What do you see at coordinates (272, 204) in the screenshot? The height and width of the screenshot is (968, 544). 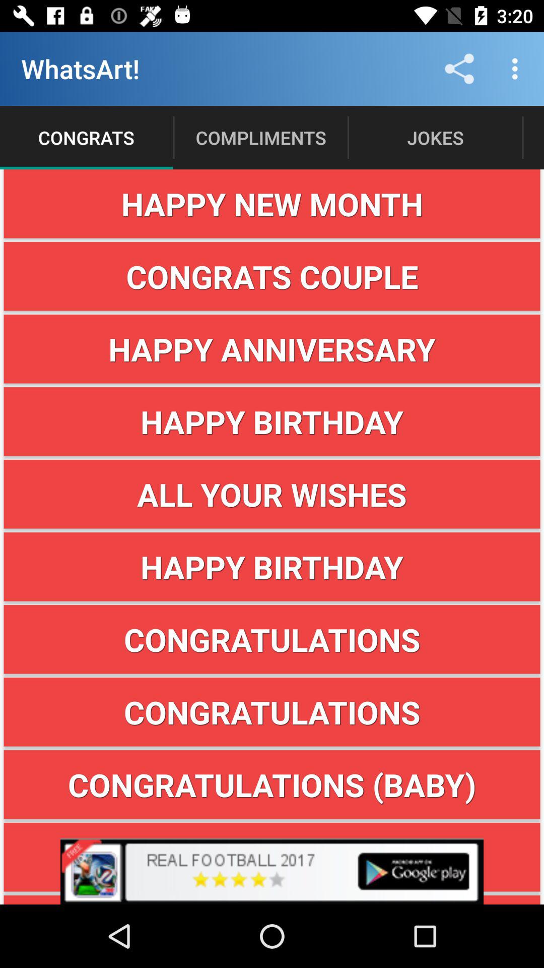 I see `tap the item above the congrats couple` at bounding box center [272, 204].